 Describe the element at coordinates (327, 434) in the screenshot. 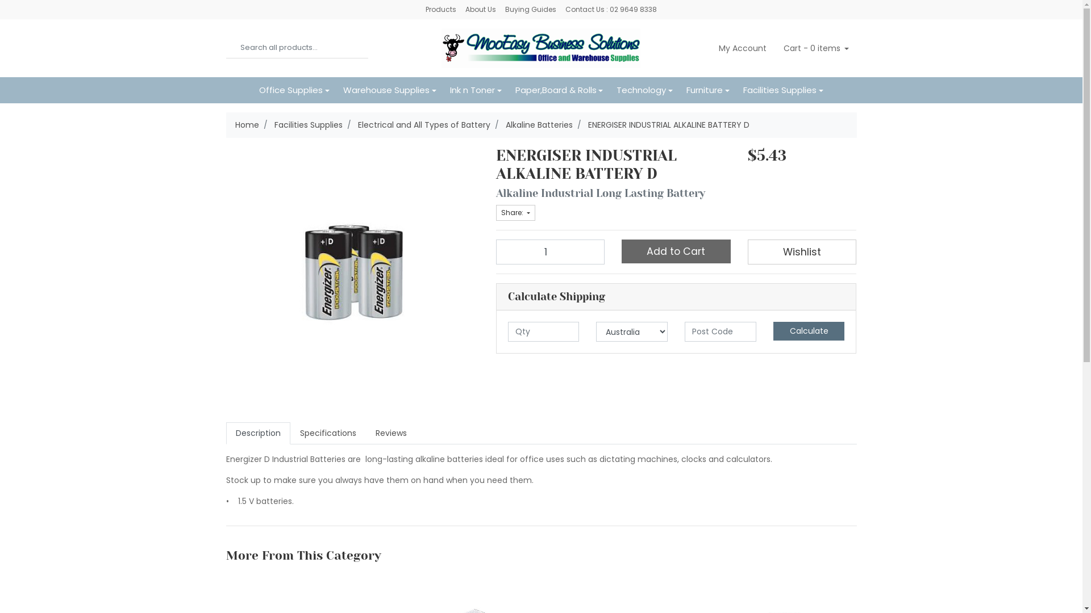

I see `Specifications` at that location.